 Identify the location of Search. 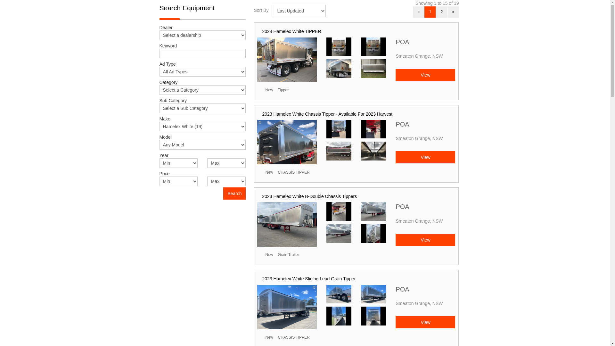
(234, 194).